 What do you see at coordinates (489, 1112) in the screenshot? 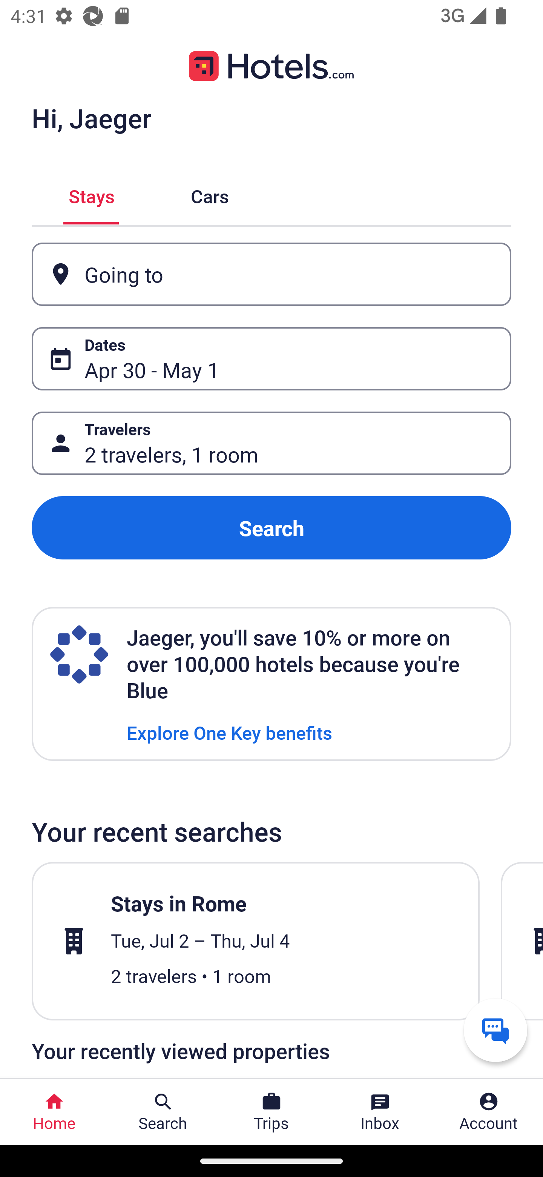
I see `Account Profile. Button` at bounding box center [489, 1112].